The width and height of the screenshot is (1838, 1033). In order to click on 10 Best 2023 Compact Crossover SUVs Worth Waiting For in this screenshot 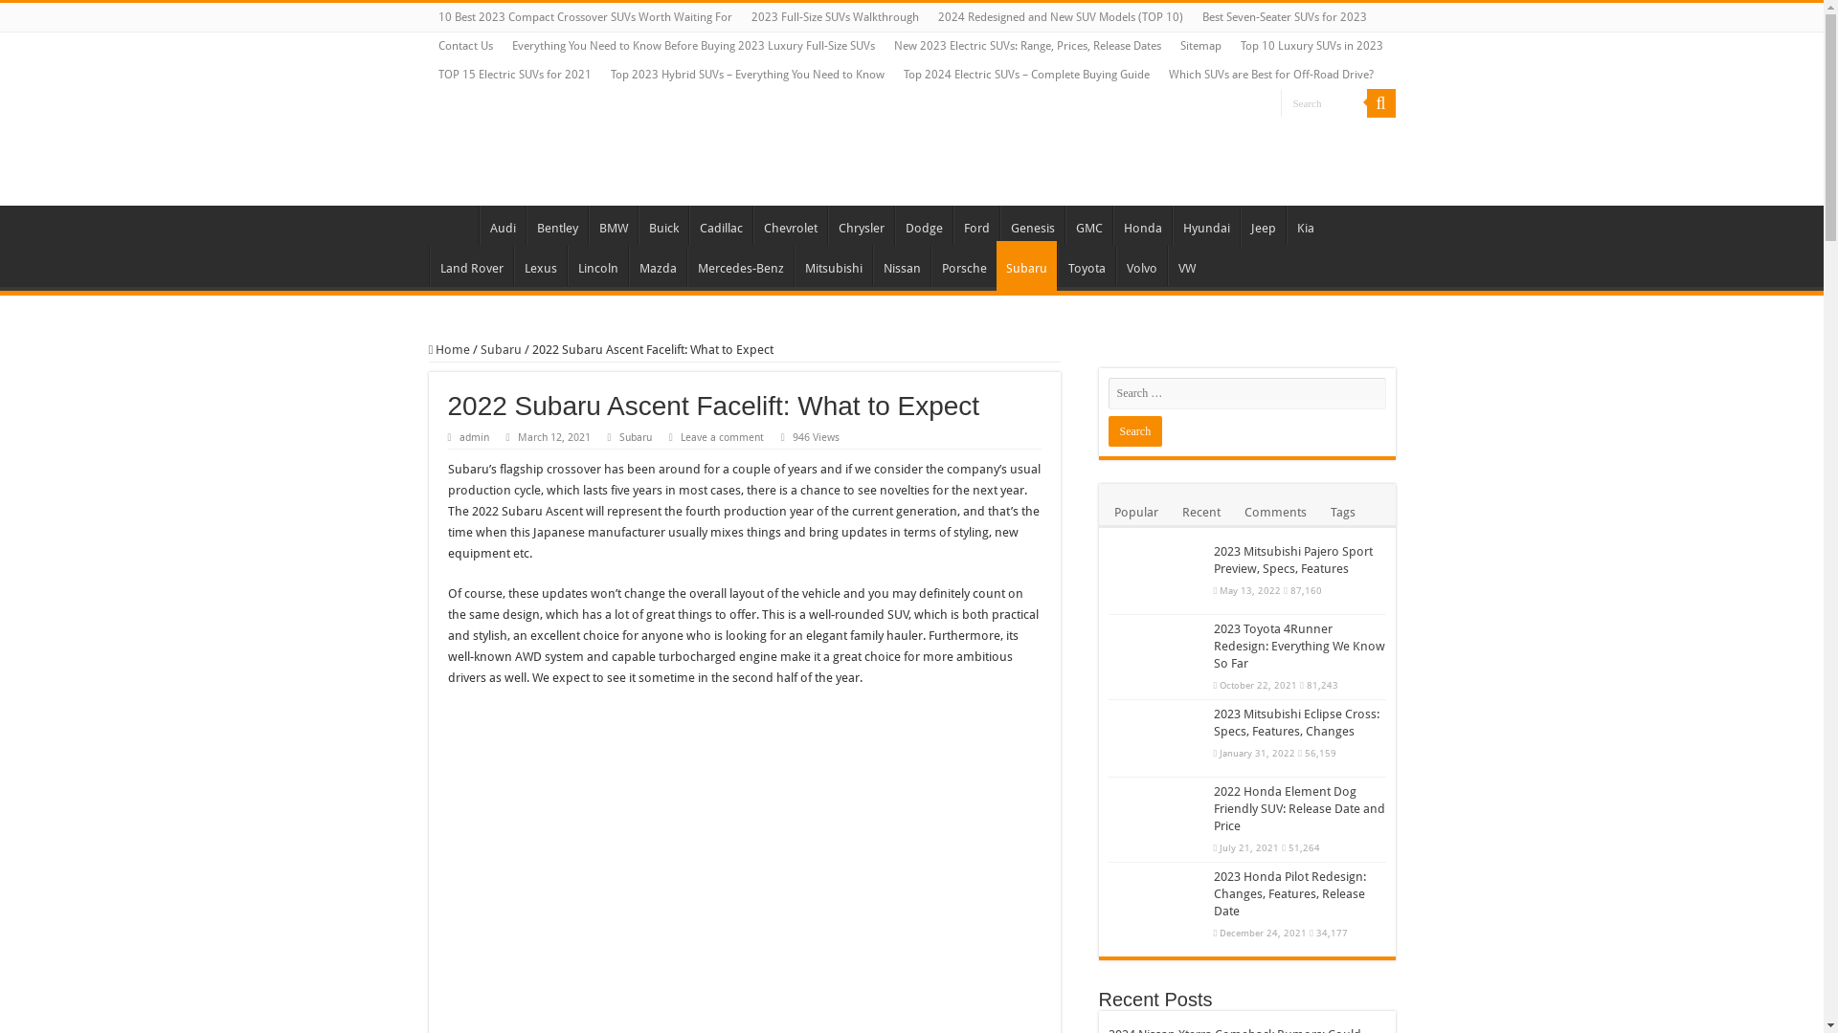, I will do `click(586, 17)`.